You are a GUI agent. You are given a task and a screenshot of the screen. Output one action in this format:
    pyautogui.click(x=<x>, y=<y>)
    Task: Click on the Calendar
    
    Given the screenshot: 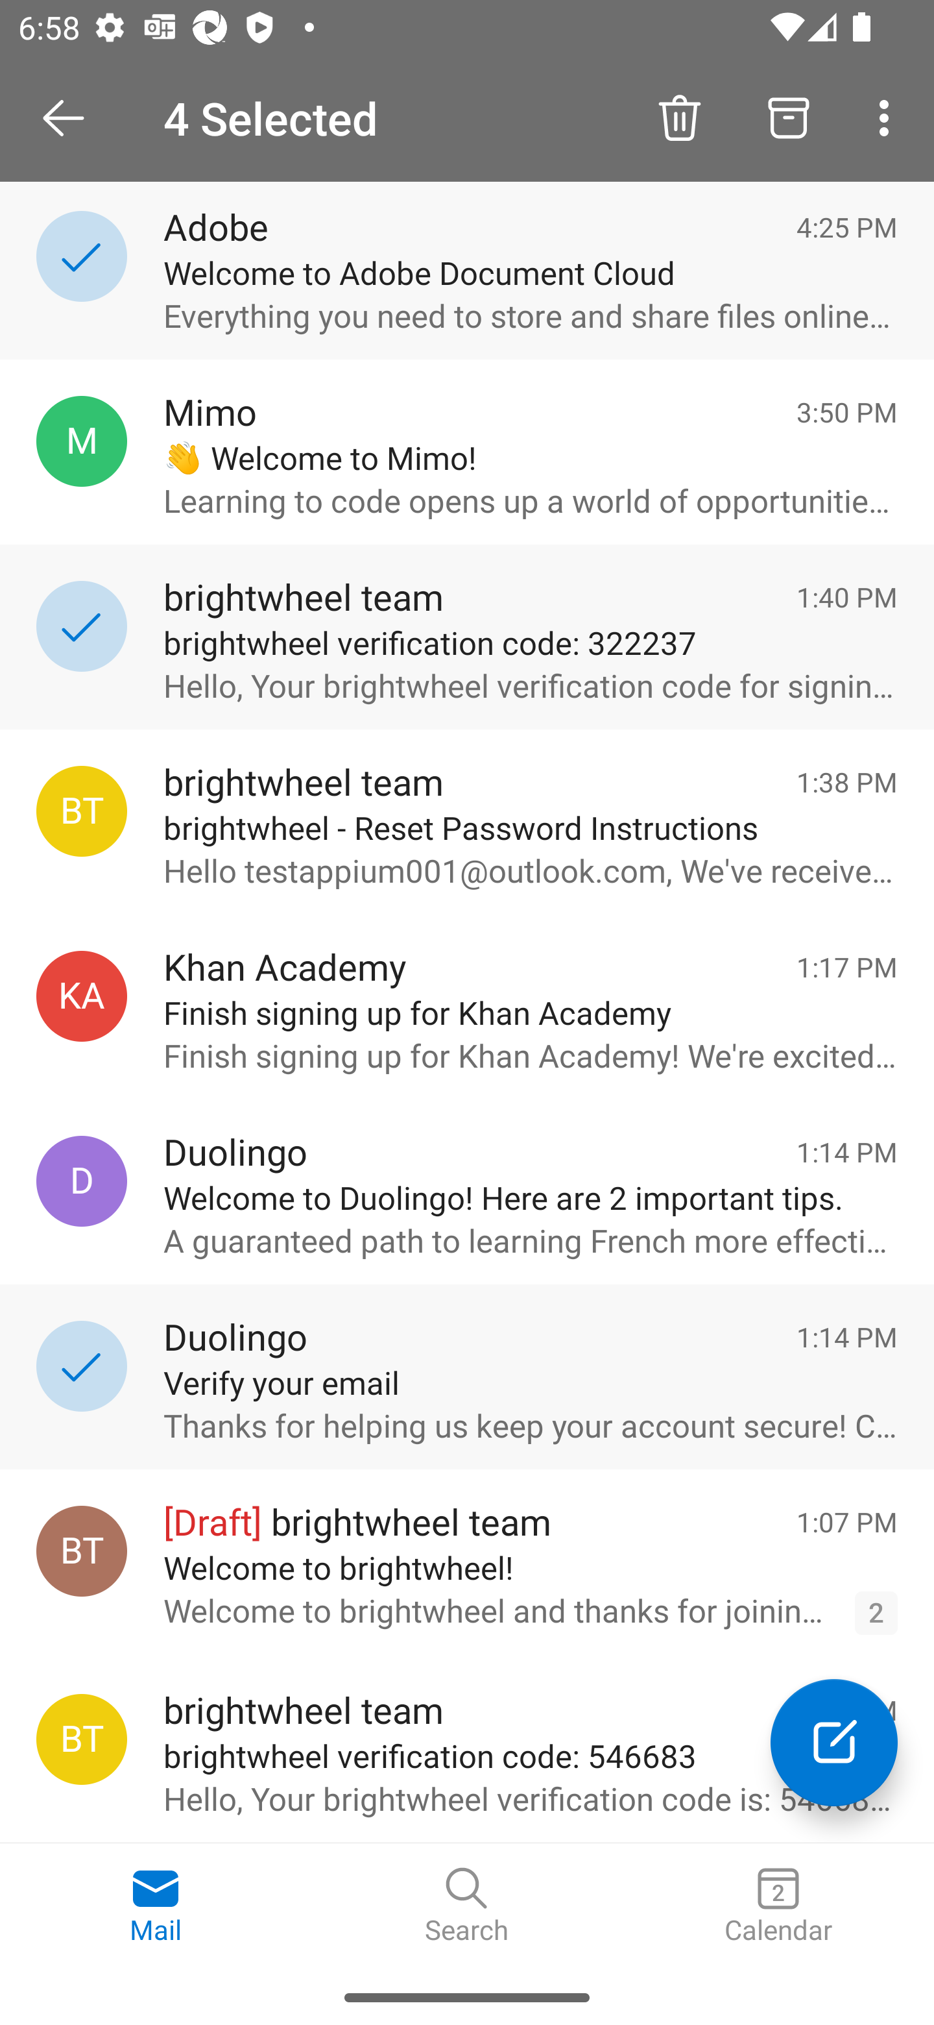 What is the action you would take?
    pyautogui.click(x=778, y=1906)
    